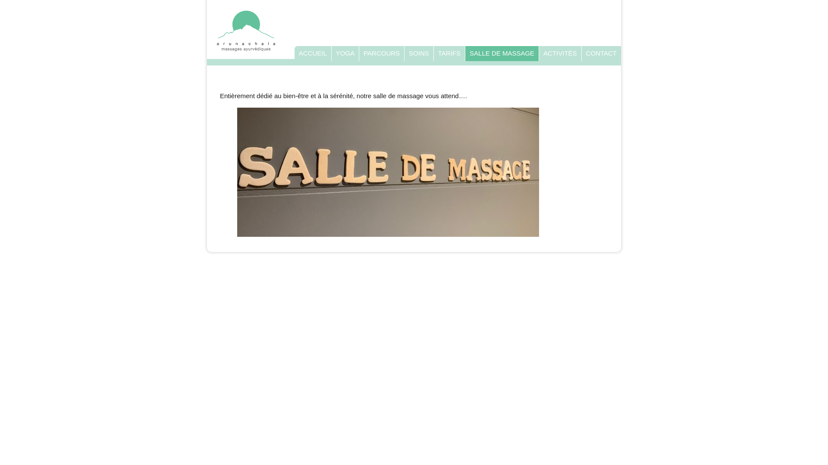 Image resolution: width=828 pixels, height=465 pixels. I want to click on CONTACT, so click(601, 53).